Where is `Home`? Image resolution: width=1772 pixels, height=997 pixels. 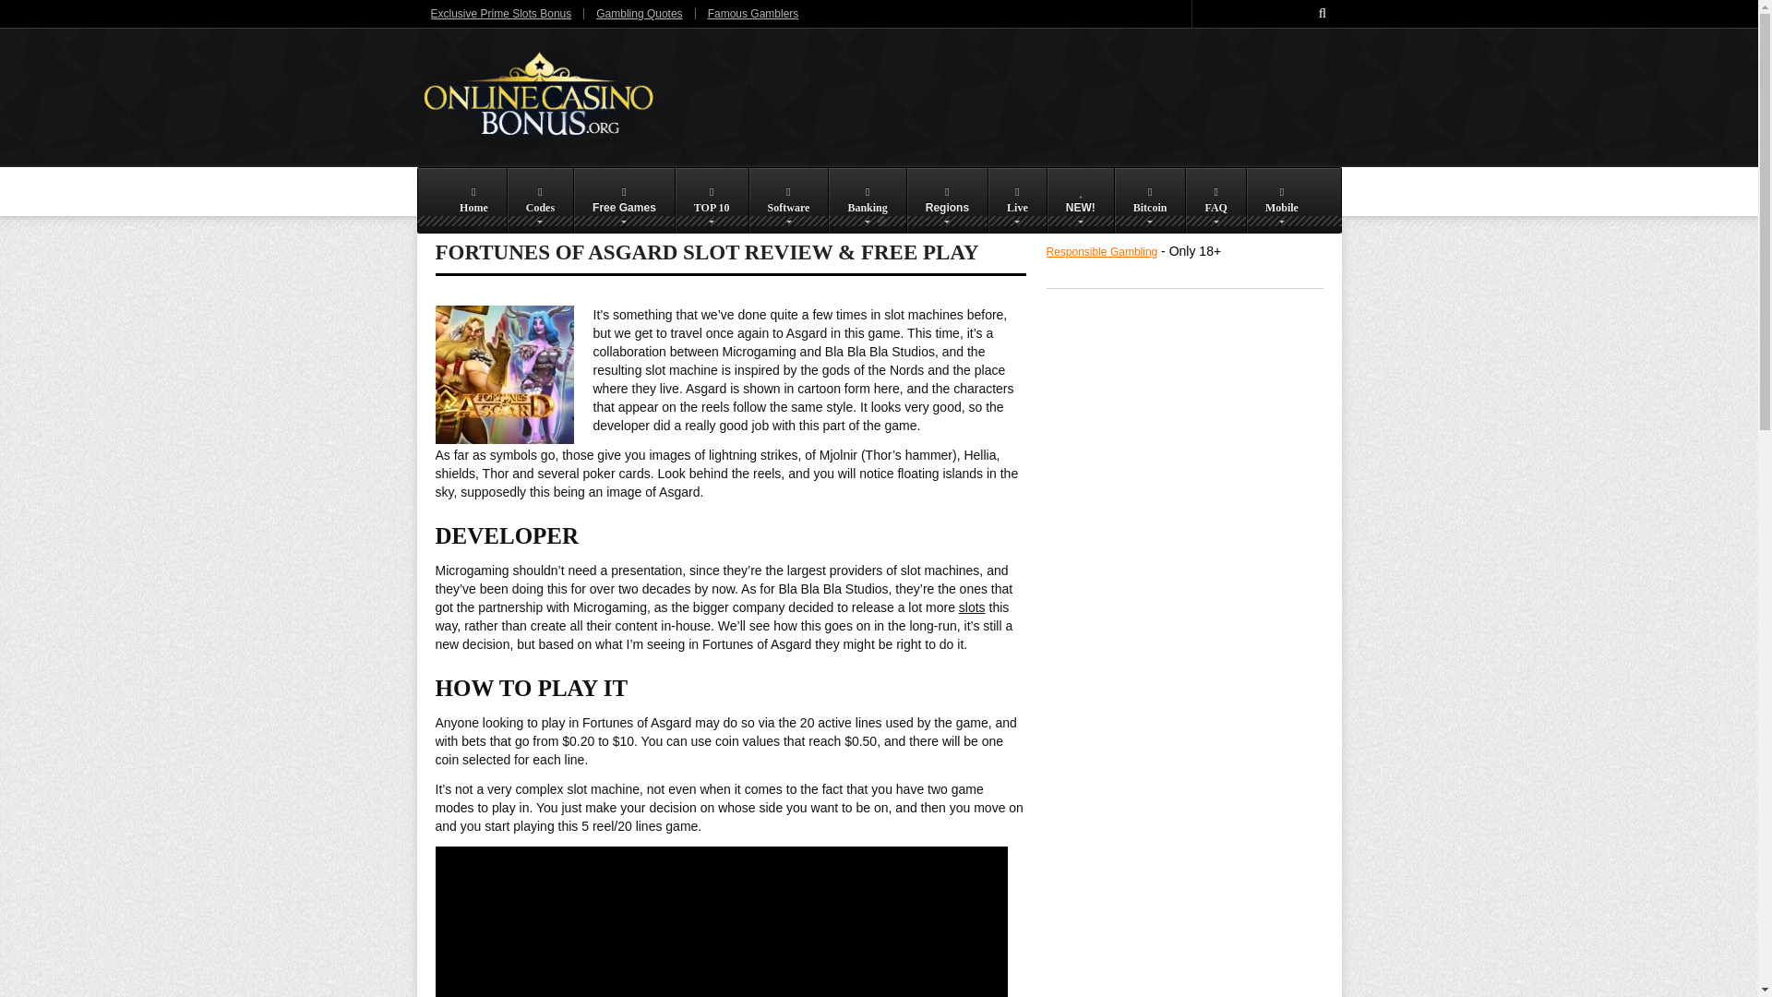
Home is located at coordinates (474, 201).